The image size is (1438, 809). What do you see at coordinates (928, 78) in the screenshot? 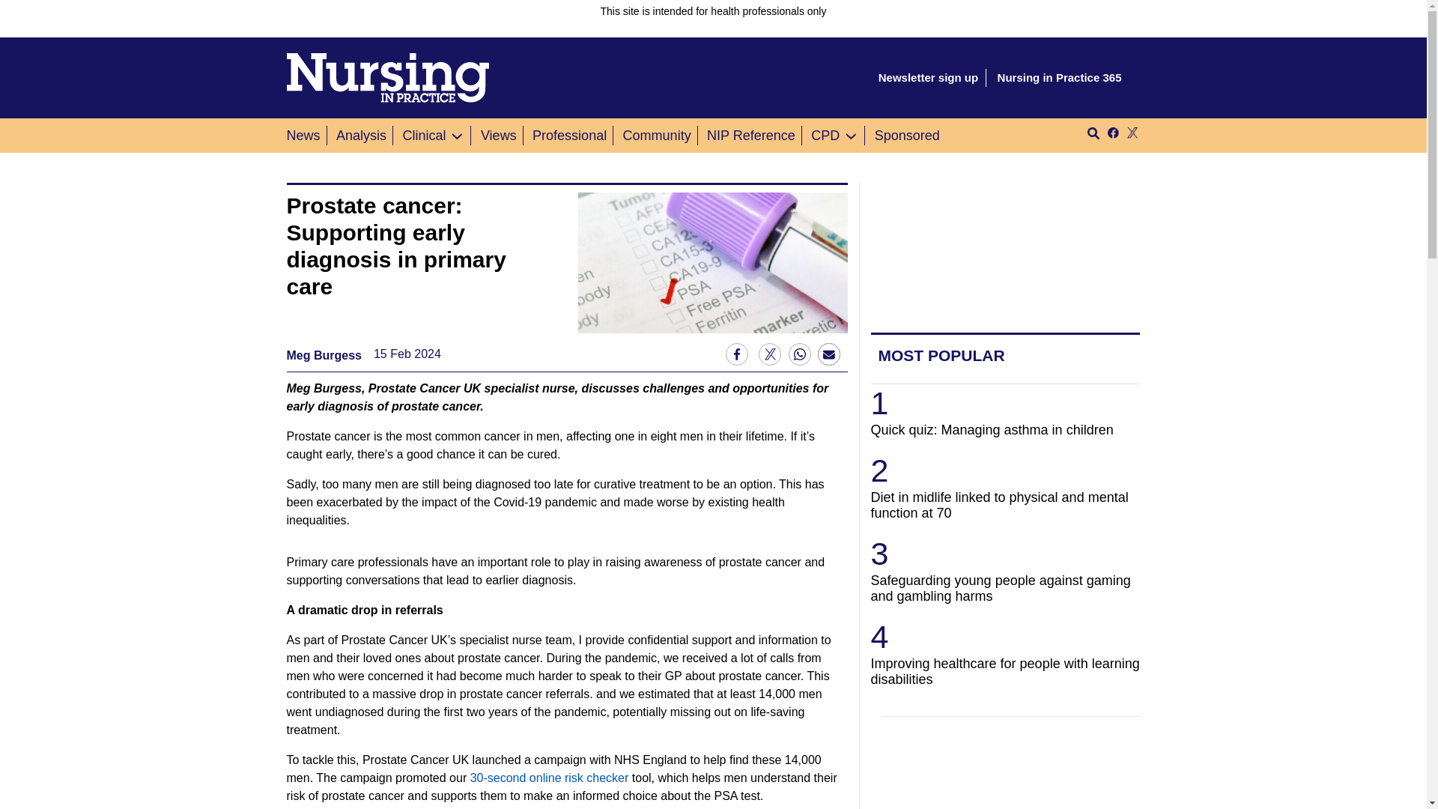
I see `Newsletter sign up` at bounding box center [928, 78].